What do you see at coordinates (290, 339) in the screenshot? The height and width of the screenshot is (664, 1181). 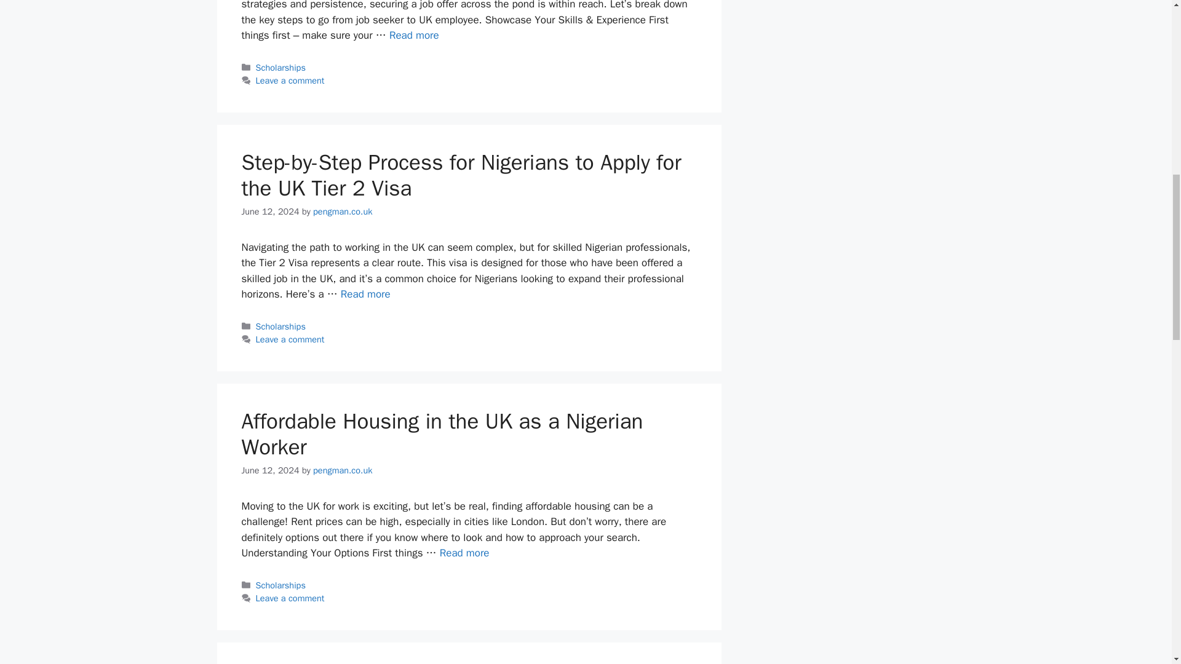 I see `Leave a comment` at bounding box center [290, 339].